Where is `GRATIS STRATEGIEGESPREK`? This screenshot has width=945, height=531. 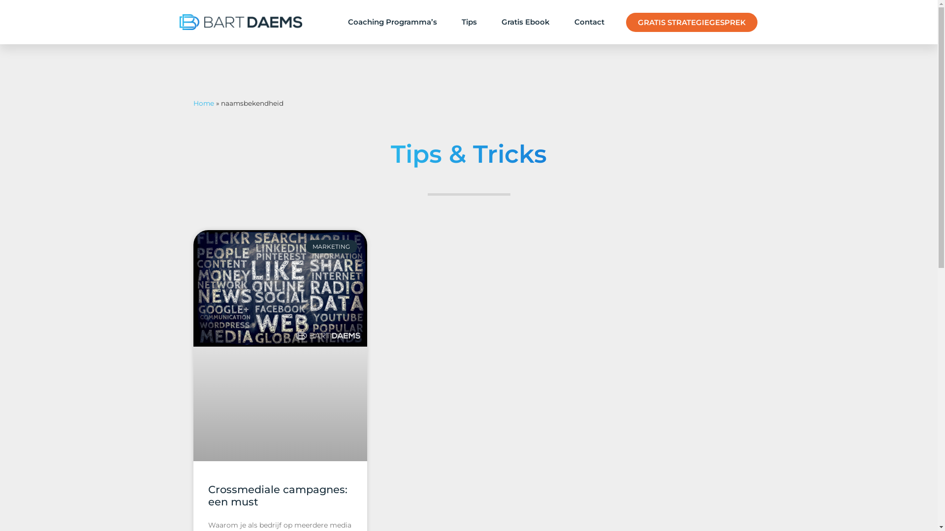
GRATIS STRATEGIEGESPREK is located at coordinates (692, 23).